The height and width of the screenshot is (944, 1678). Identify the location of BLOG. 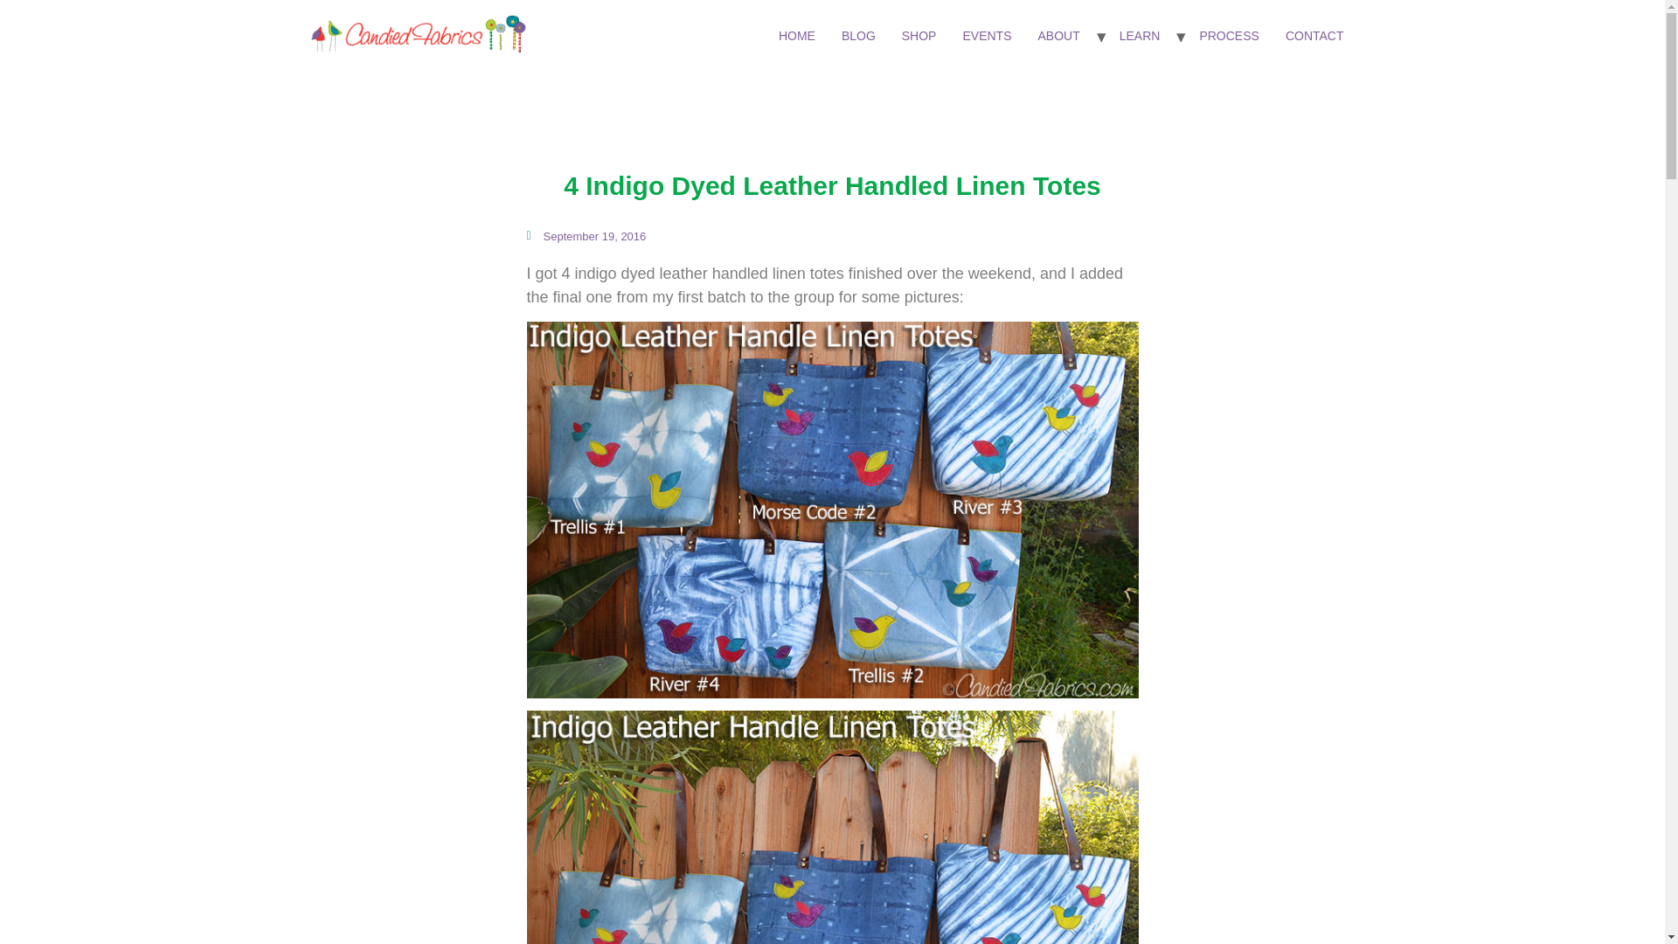
(858, 36).